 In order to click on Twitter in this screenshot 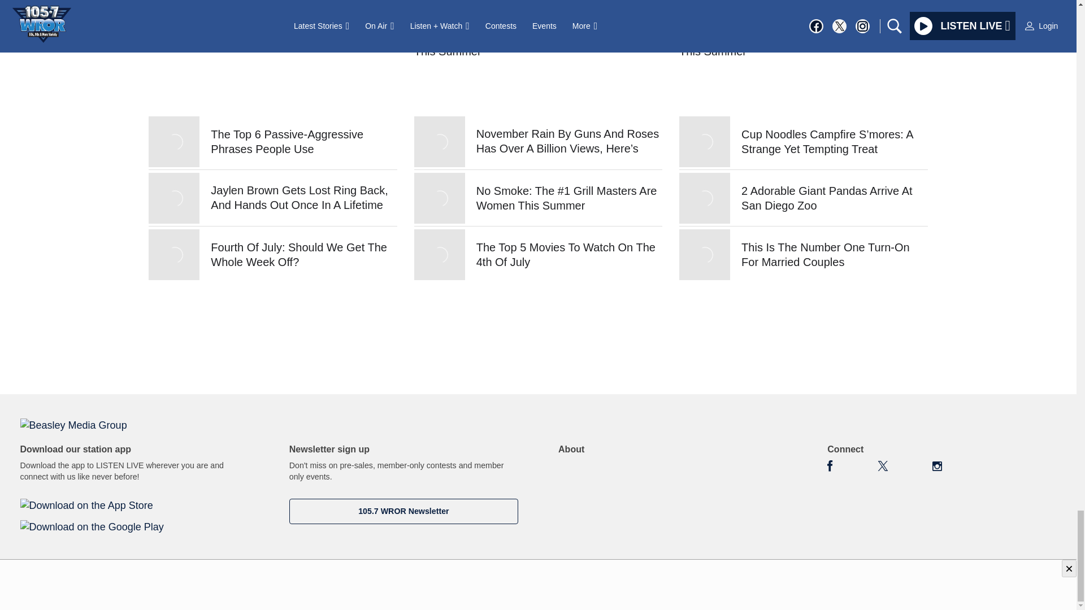, I will do `click(883, 465)`.